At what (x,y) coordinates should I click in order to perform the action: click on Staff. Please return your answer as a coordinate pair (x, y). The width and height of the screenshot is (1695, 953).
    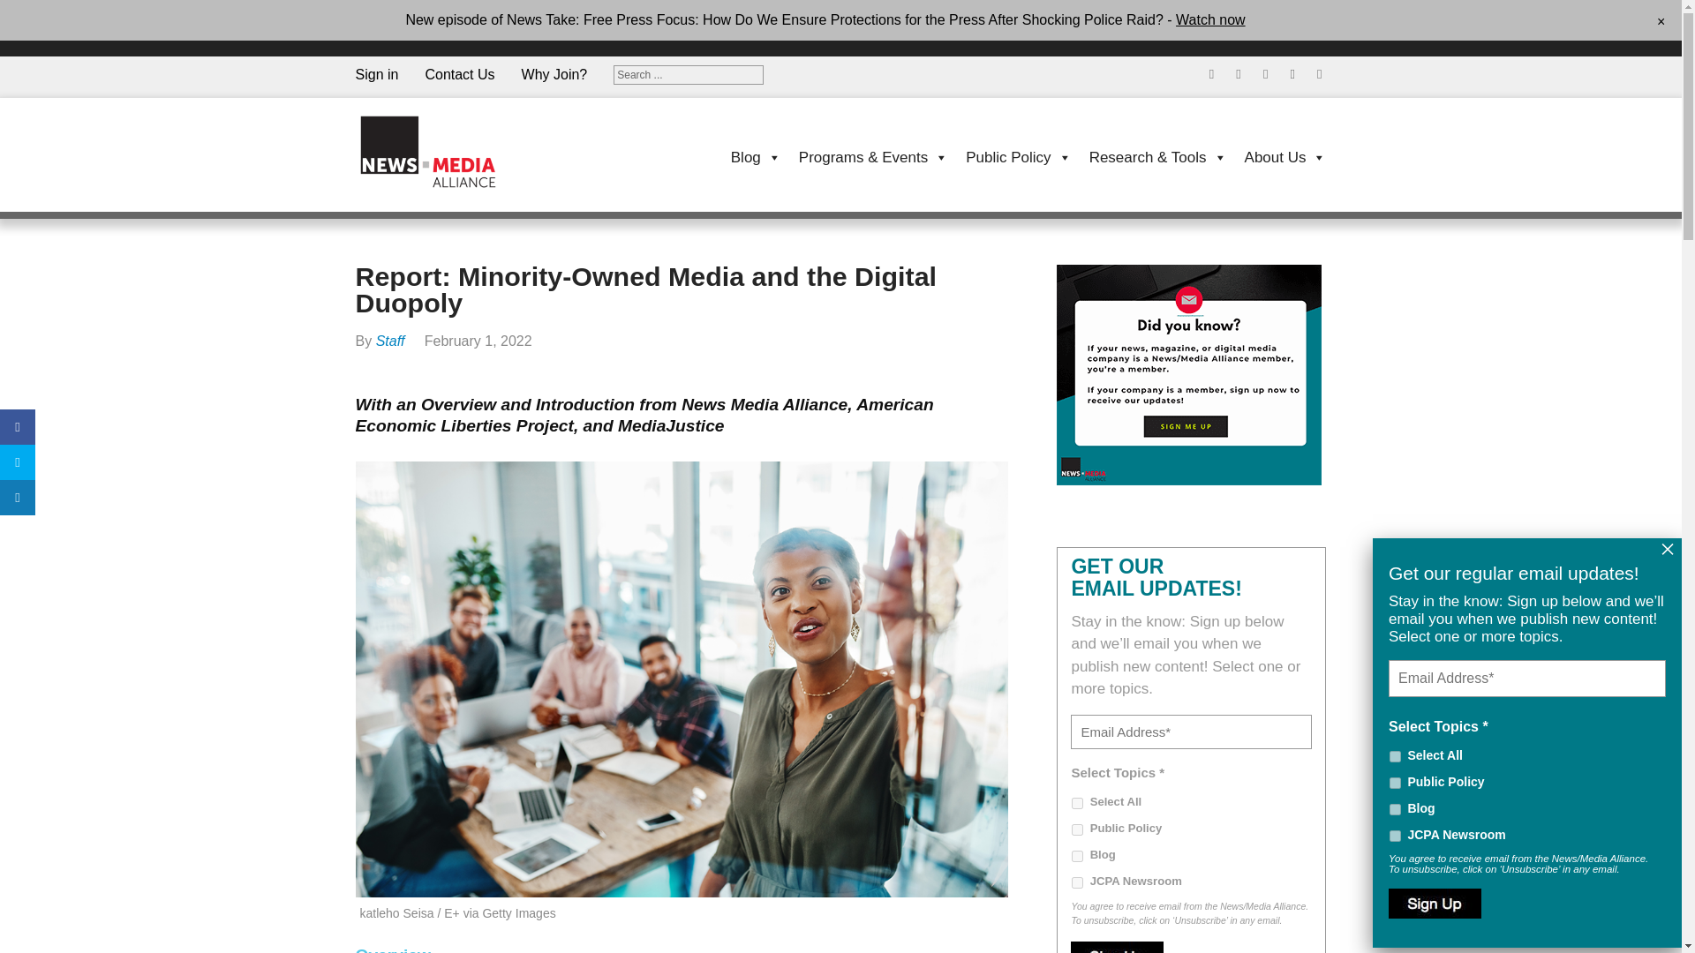
    Looking at the image, I should click on (390, 341).